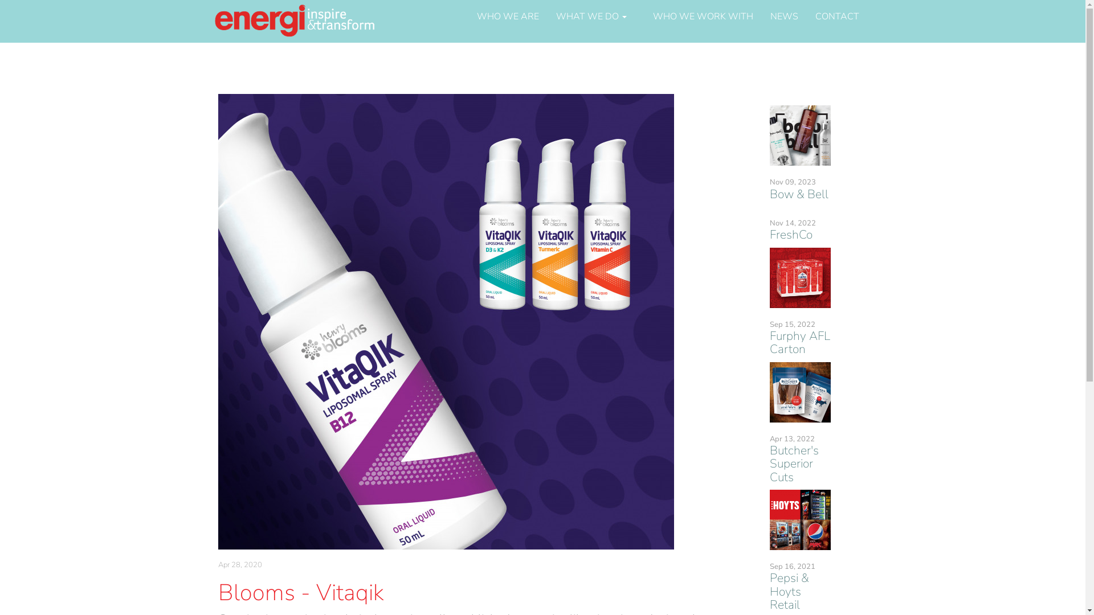  I want to click on Bow & Bell, so click(799, 194).